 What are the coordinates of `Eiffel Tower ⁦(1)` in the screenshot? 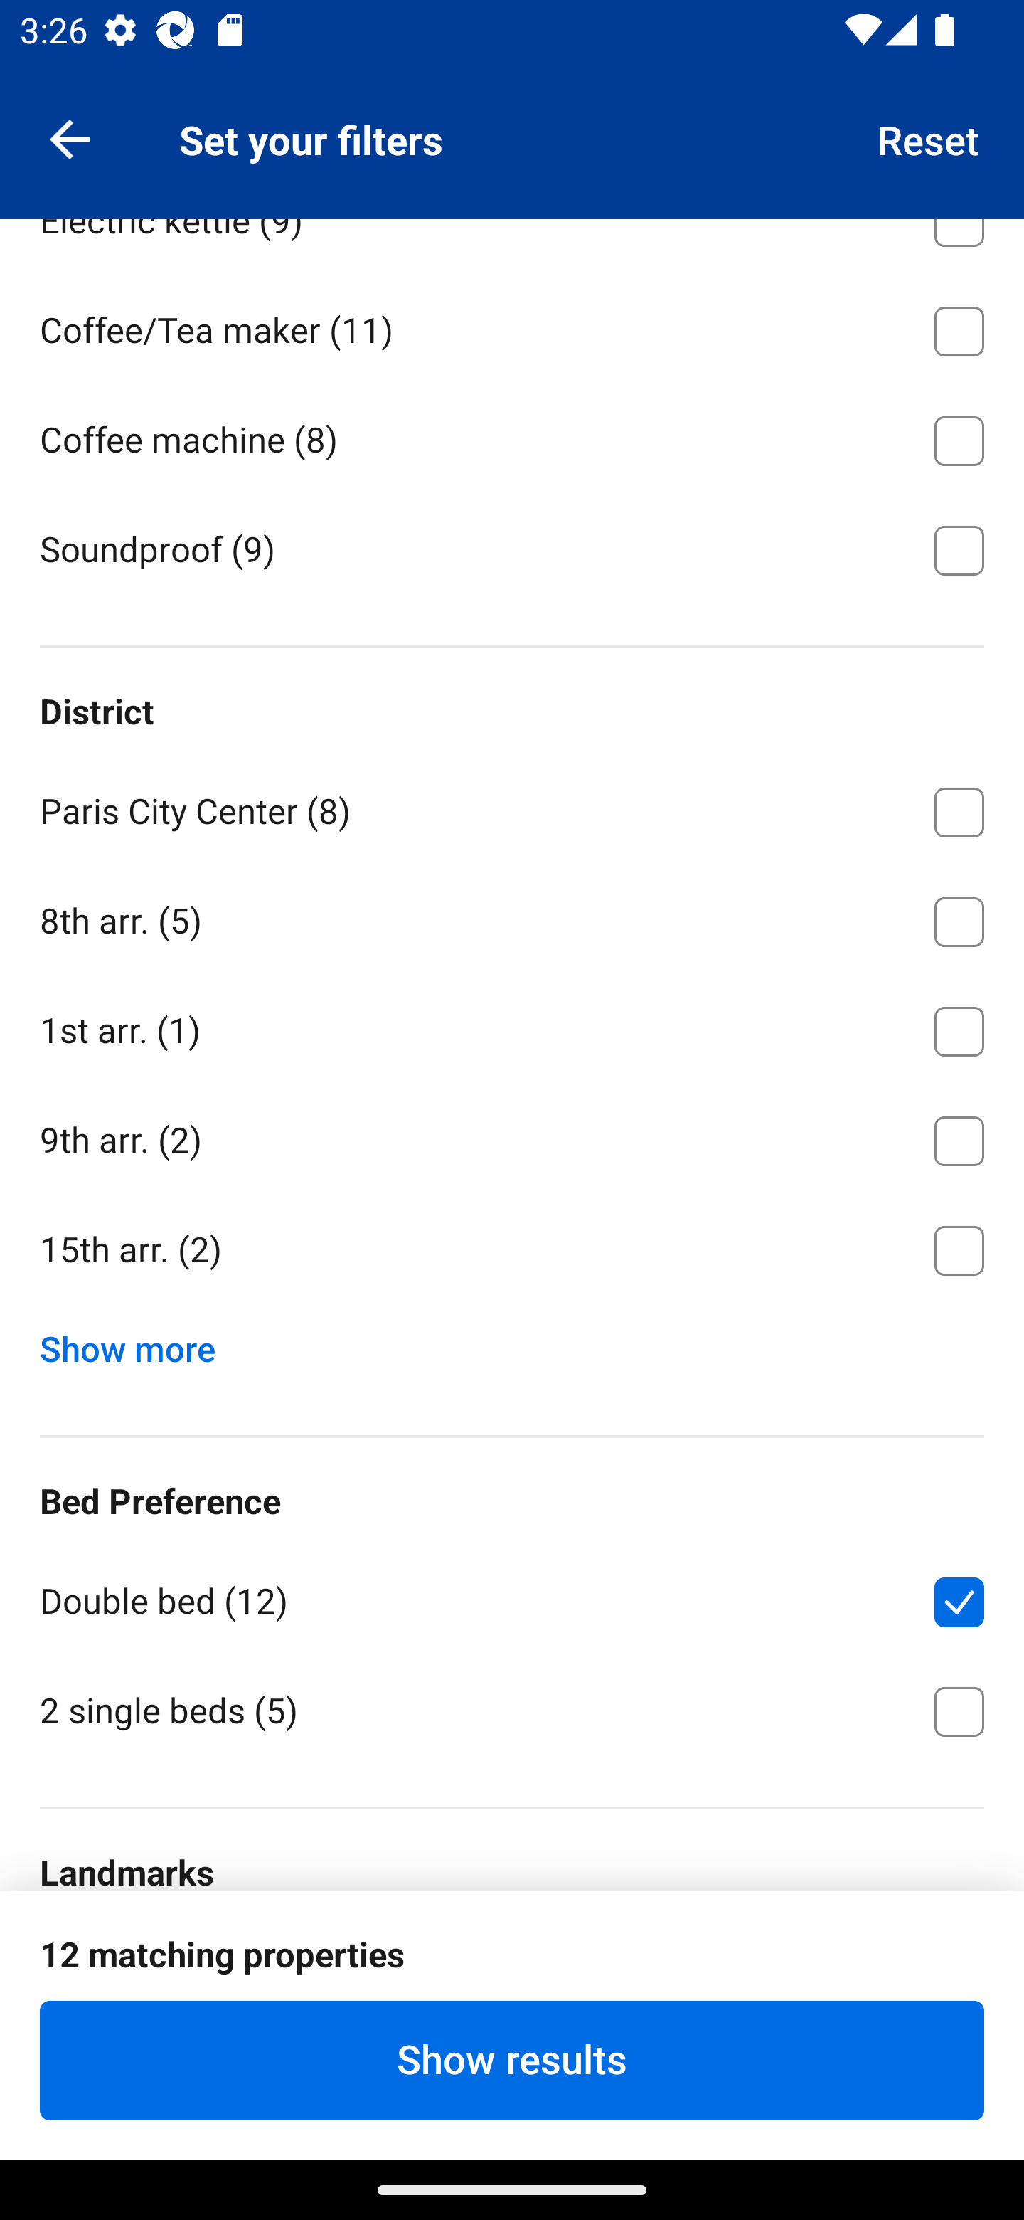 It's located at (512, 1969).